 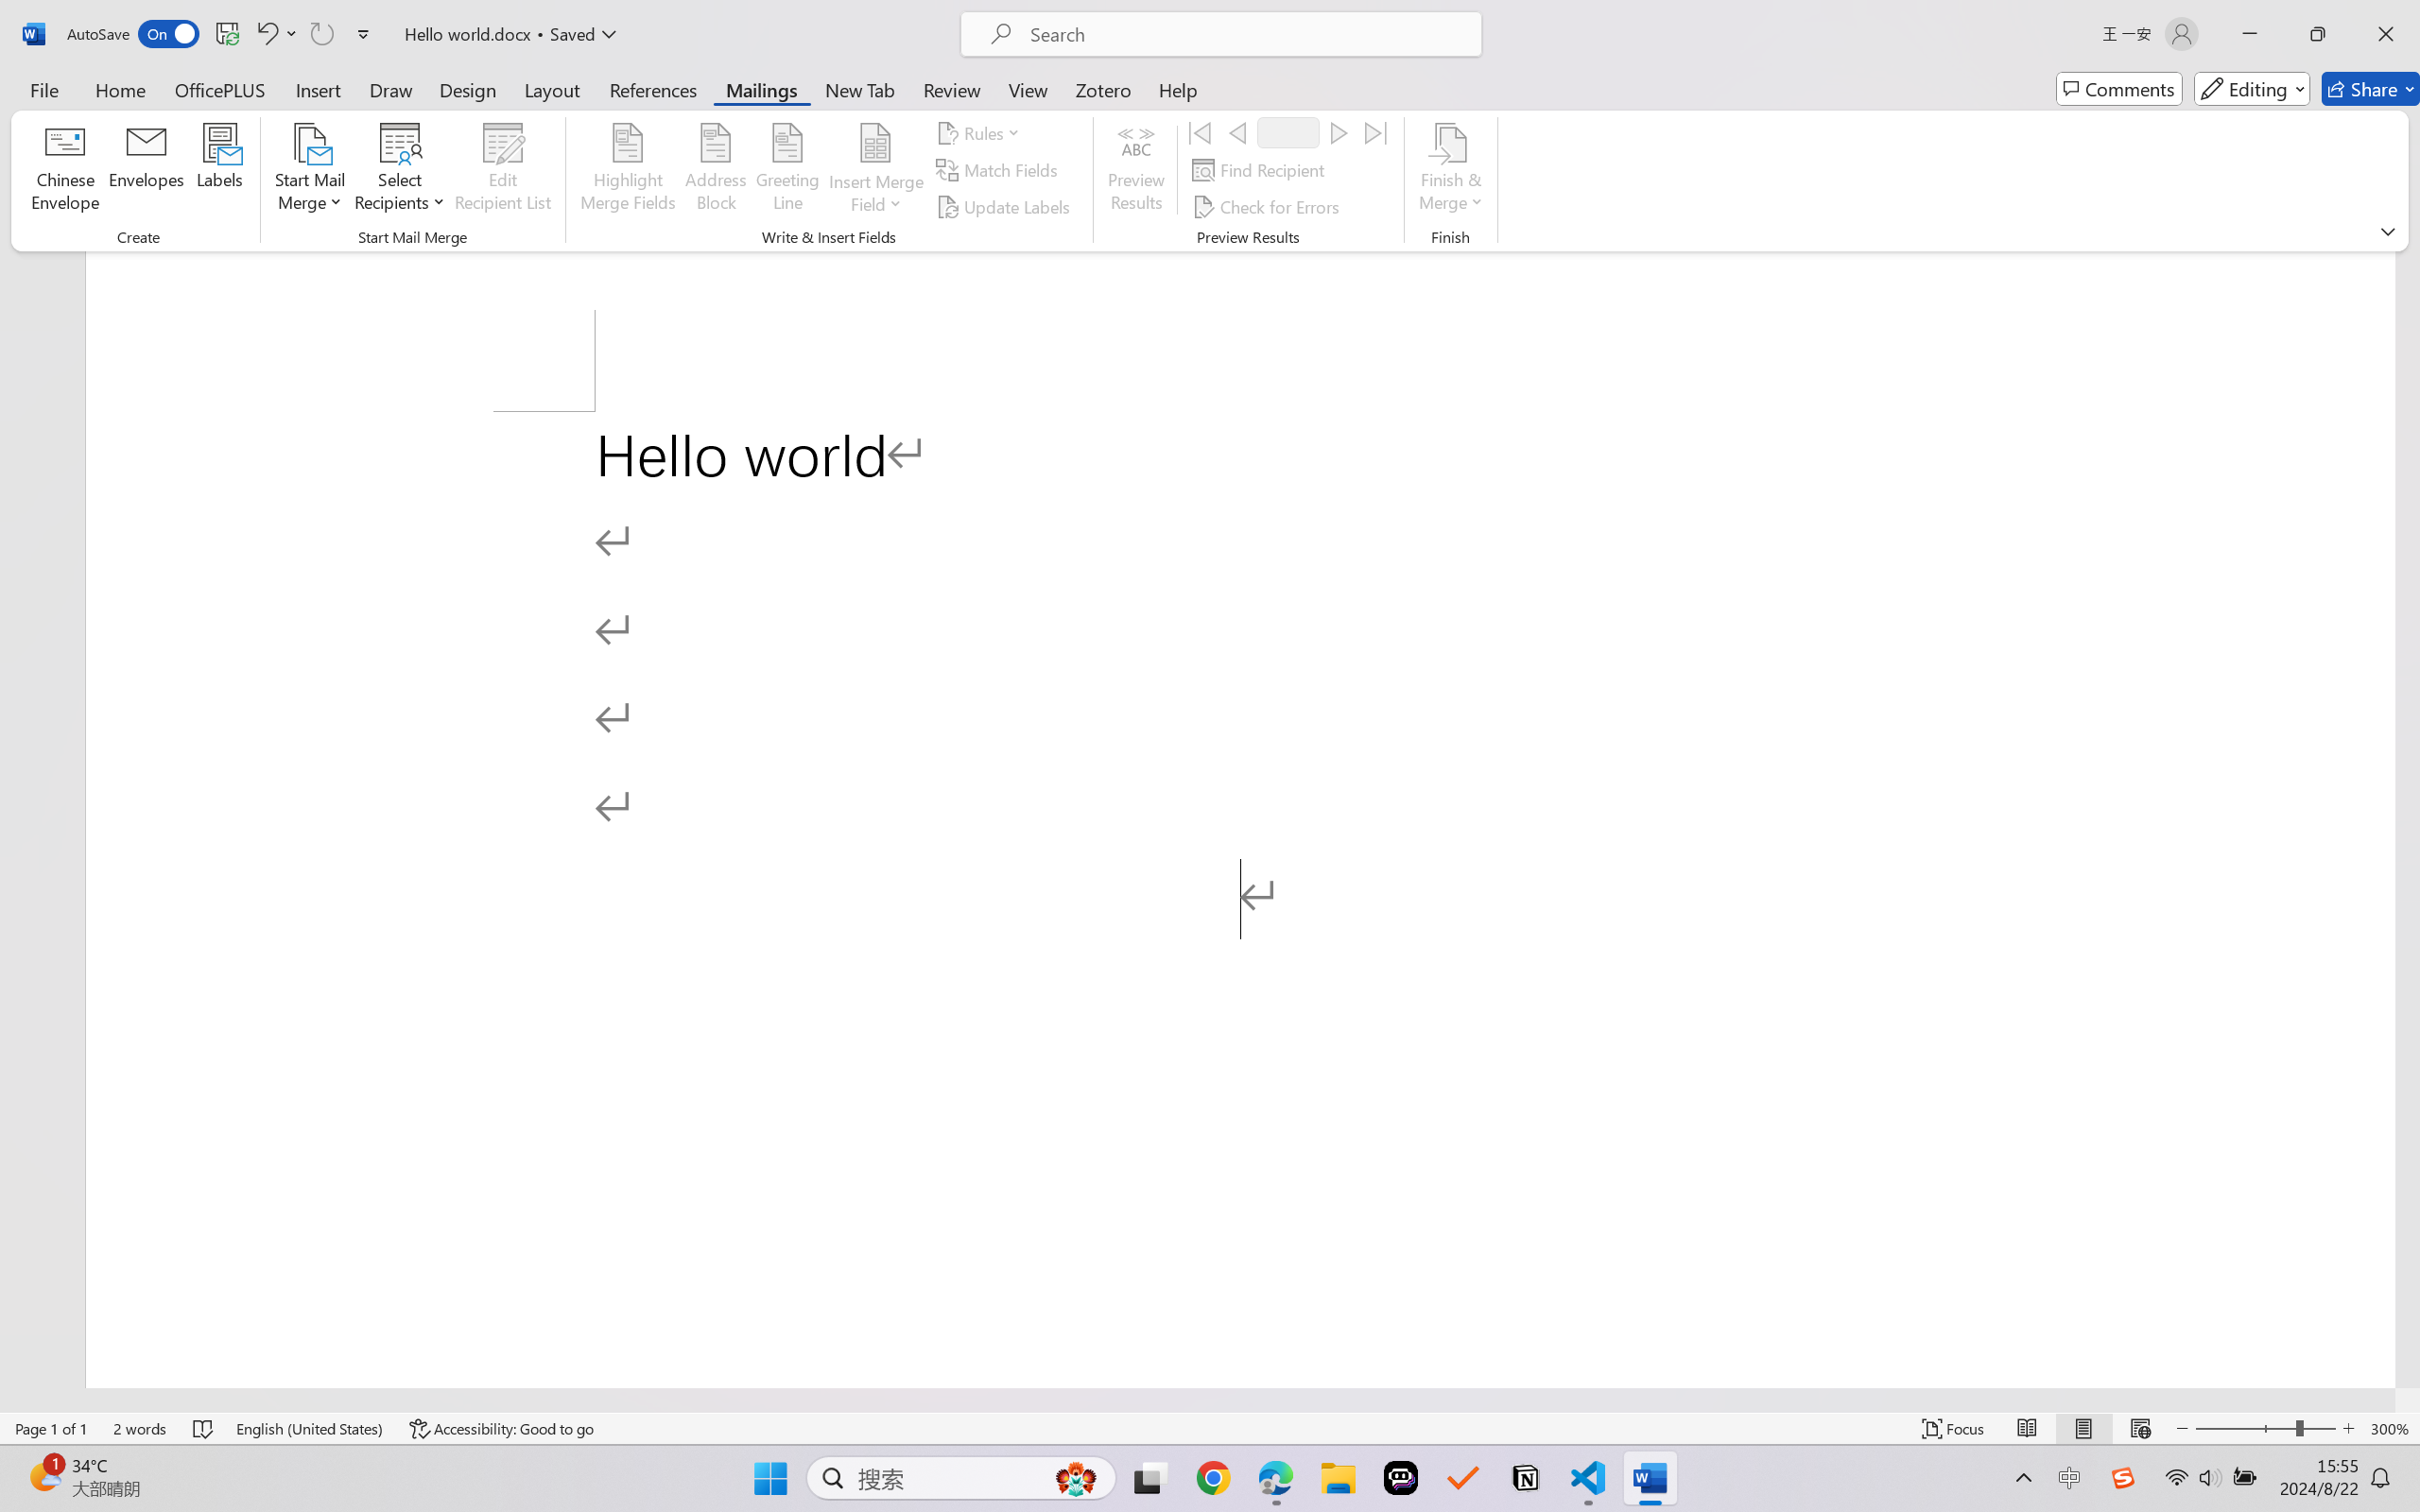 I want to click on Spelling and Grammar Check No Errors, so click(x=204, y=1429).